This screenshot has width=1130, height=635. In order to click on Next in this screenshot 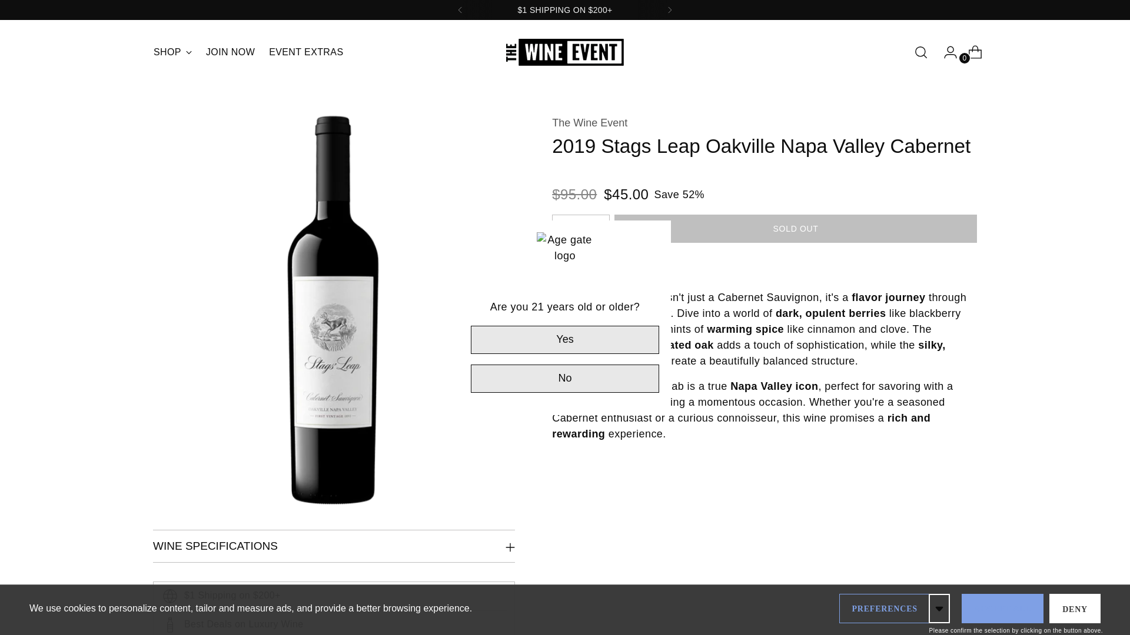, I will do `click(306, 52)`.